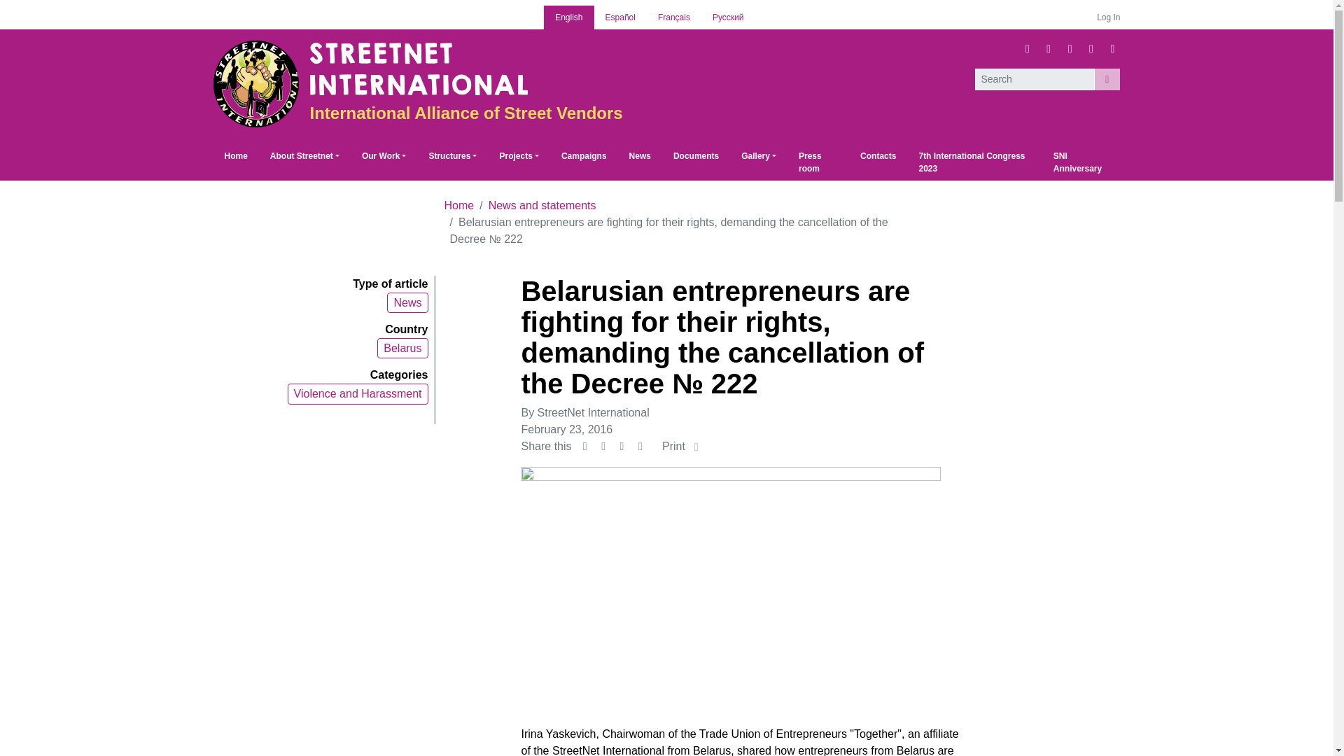 This screenshot has width=1344, height=756. What do you see at coordinates (384, 155) in the screenshot?
I see `Our Work` at bounding box center [384, 155].